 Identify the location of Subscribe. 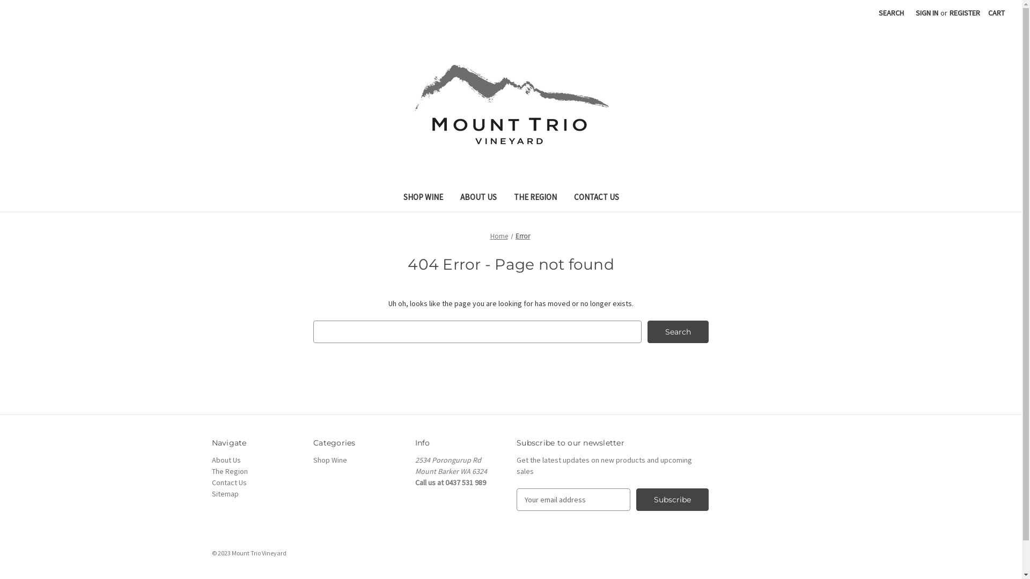
(673, 500).